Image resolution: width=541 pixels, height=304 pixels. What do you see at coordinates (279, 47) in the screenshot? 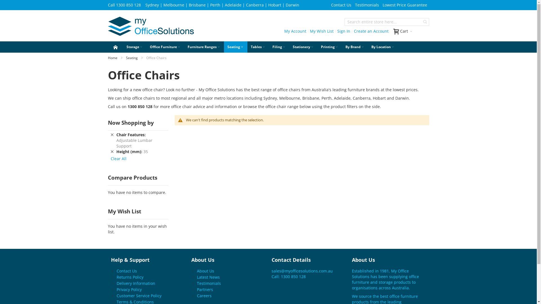
I see `Filing` at bounding box center [279, 47].